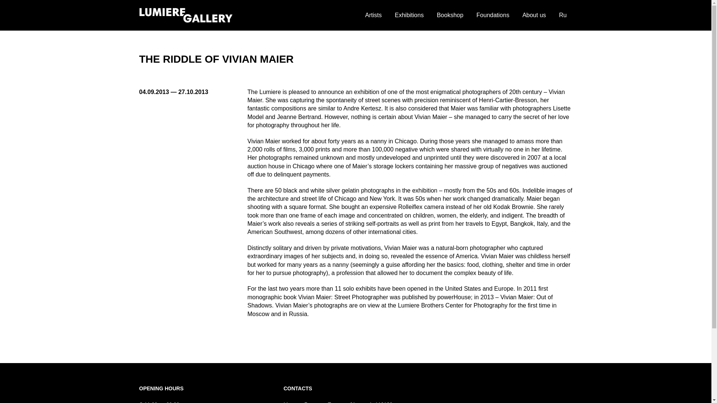 The width and height of the screenshot is (717, 403). I want to click on Artists, so click(373, 15).